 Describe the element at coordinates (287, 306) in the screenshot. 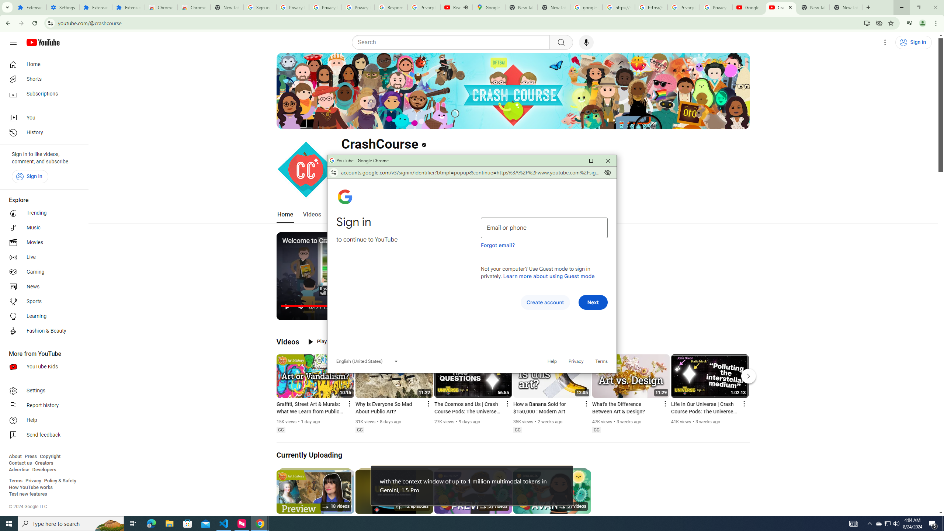

I see `Pause (k)` at that location.